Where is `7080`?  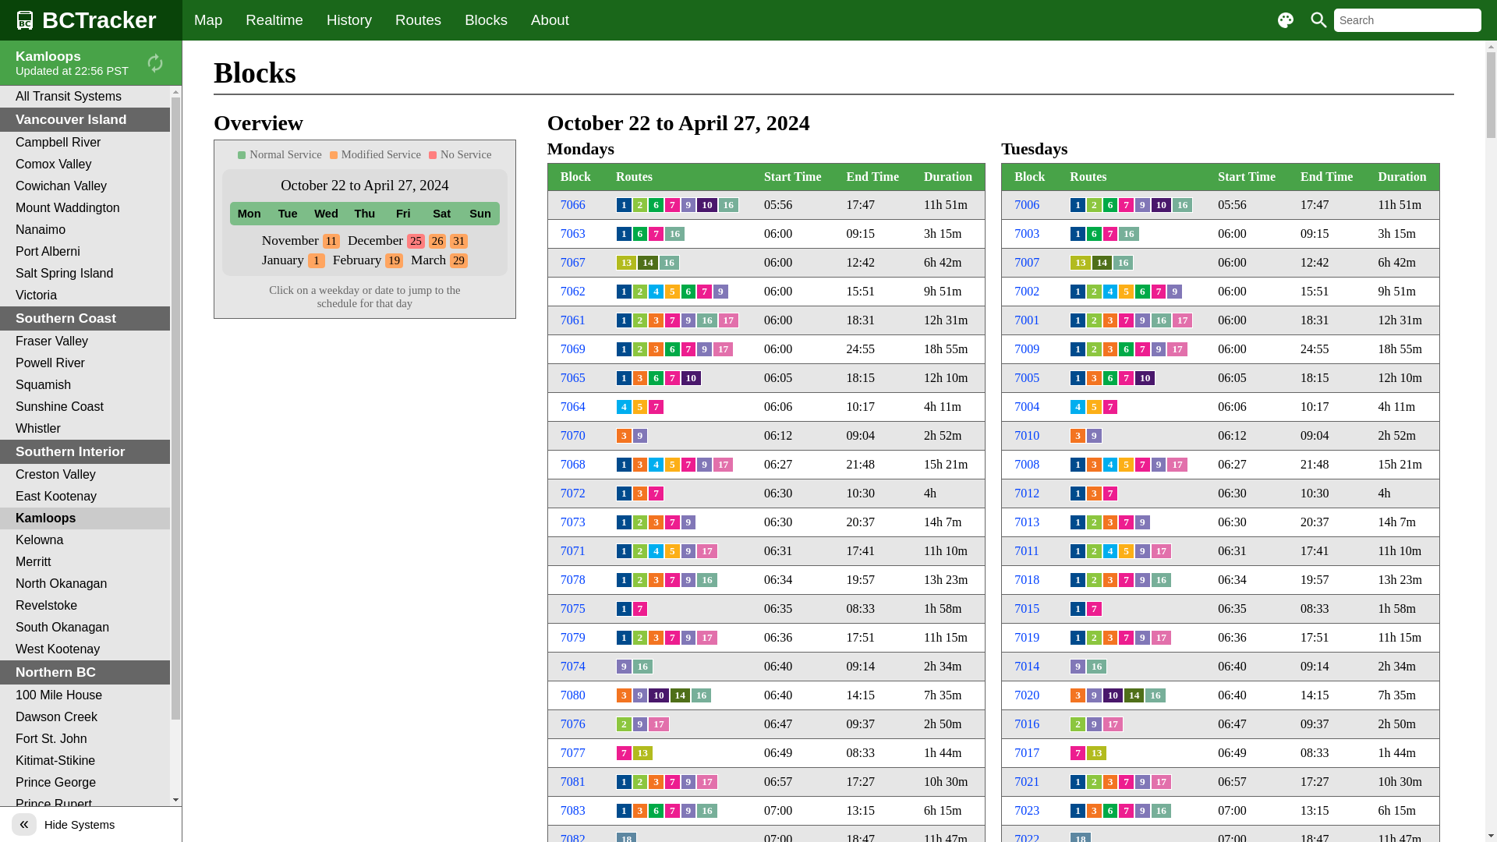 7080 is located at coordinates (573, 695).